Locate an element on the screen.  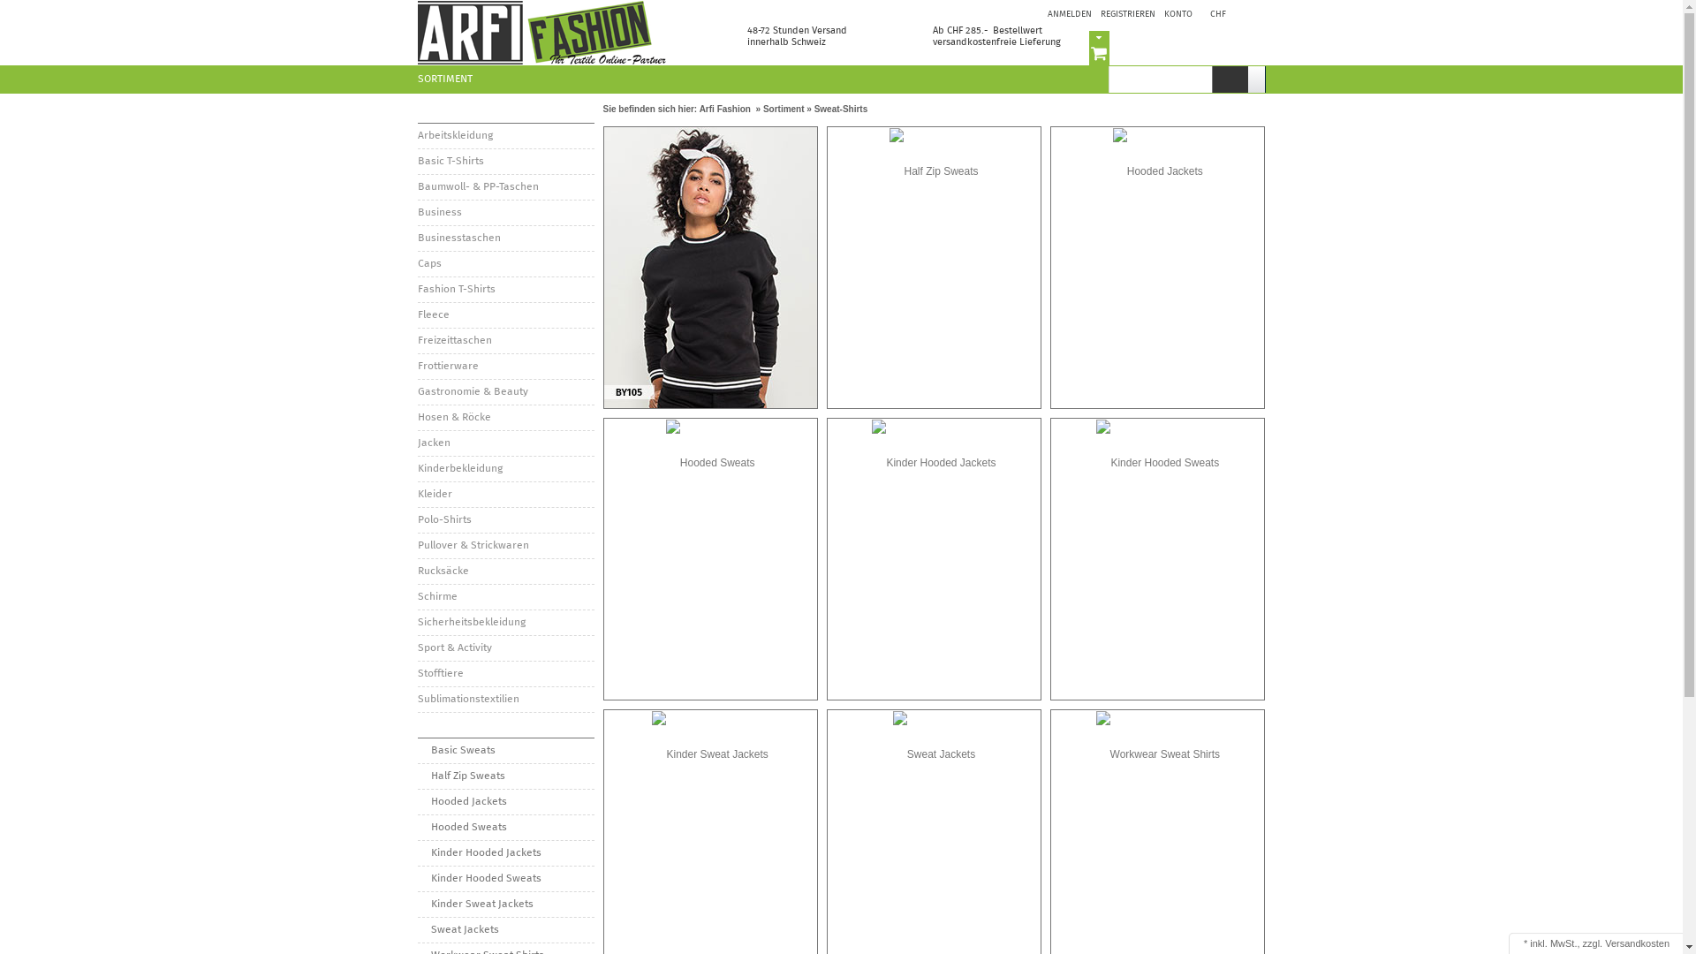
Frottierware is located at coordinates (505, 366).